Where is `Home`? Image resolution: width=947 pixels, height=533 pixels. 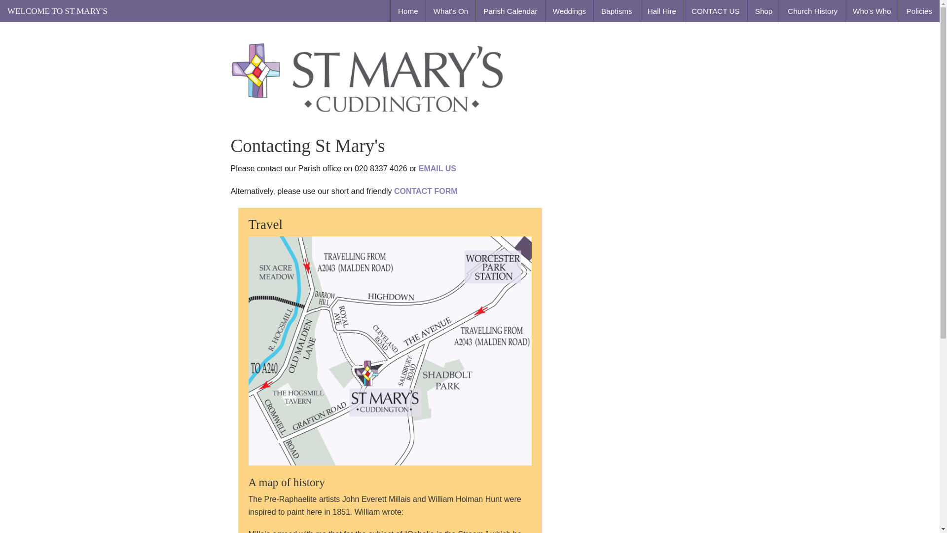
Home is located at coordinates (407, 11).